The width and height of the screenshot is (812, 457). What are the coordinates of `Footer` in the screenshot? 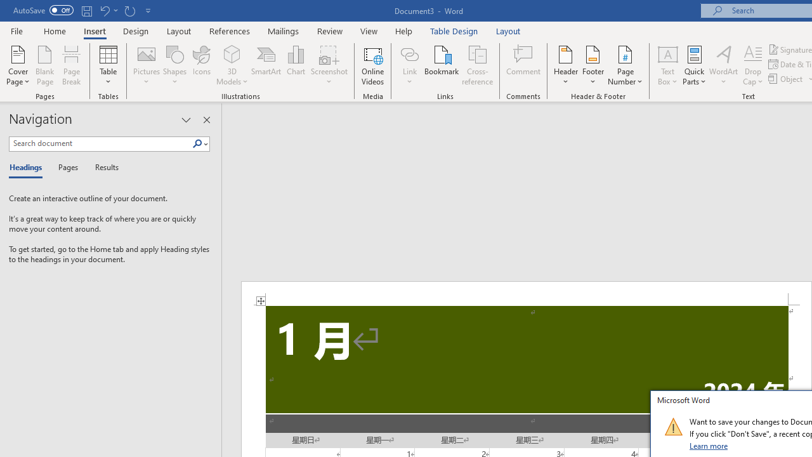 It's located at (593, 65).